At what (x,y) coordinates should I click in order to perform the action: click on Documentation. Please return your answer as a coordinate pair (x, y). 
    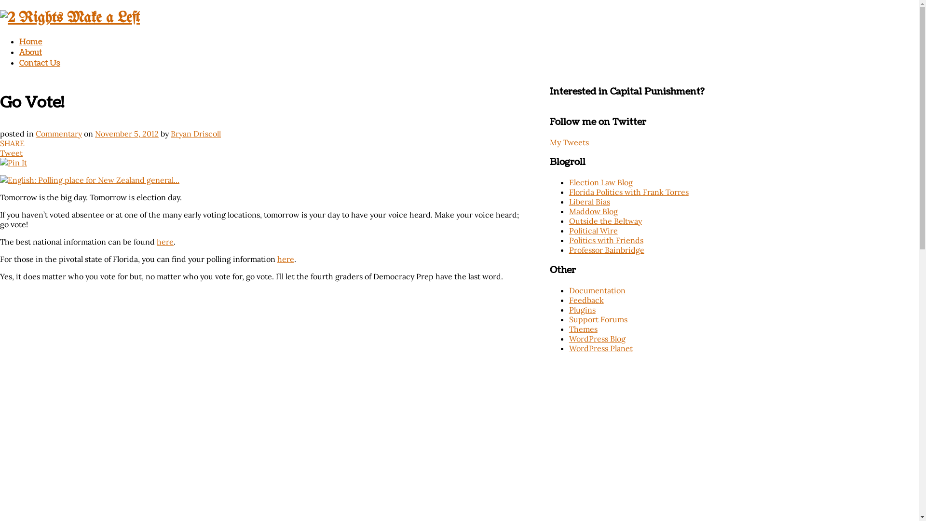
    Looking at the image, I should click on (597, 290).